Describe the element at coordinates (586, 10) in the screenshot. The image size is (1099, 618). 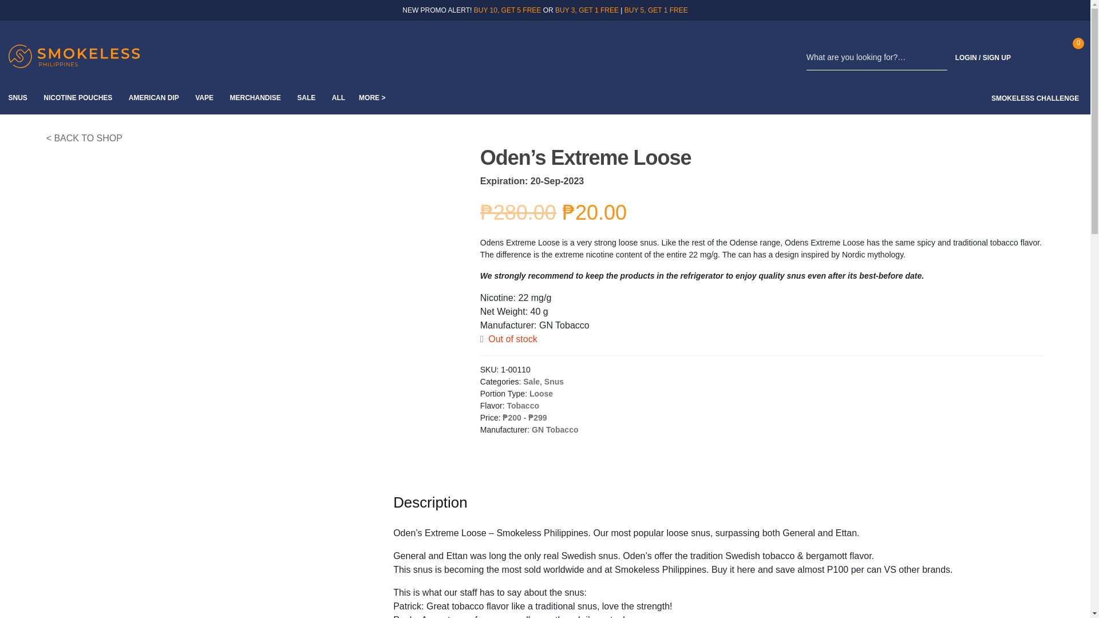
I see `BUY 3, GET 1 FREE` at that location.